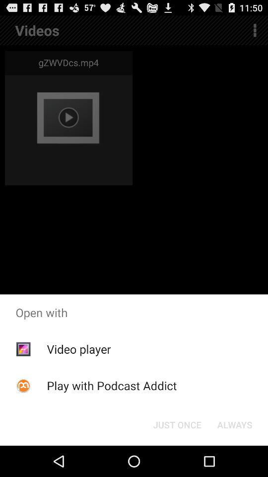  What do you see at coordinates (177, 424) in the screenshot?
I see `select just once` at bounding box center [177, 424].